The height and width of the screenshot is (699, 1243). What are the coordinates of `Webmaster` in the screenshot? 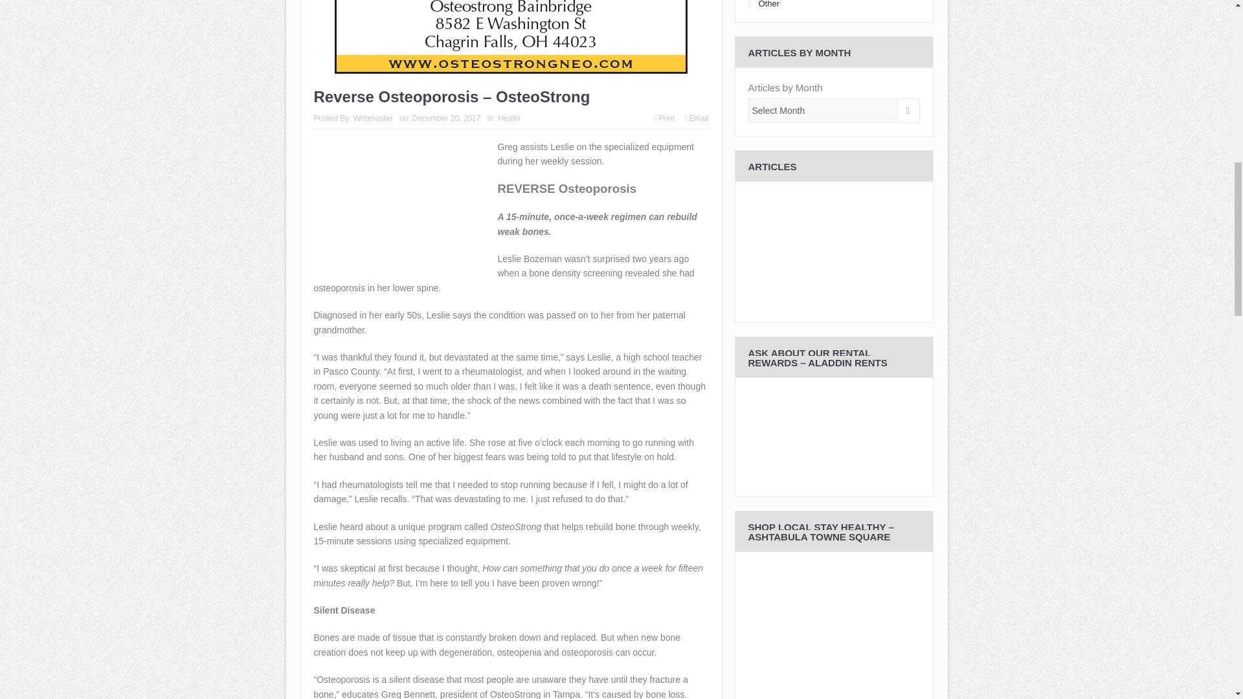 It's located at (373, 118).